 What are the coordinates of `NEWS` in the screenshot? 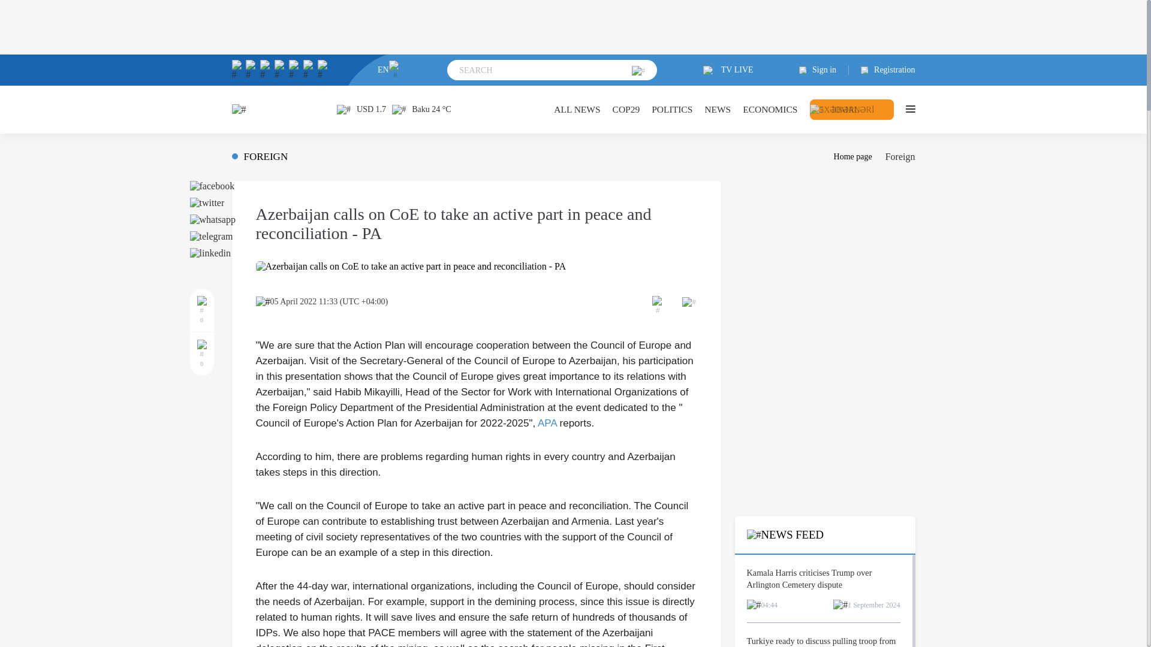 It's located at (718, 109).